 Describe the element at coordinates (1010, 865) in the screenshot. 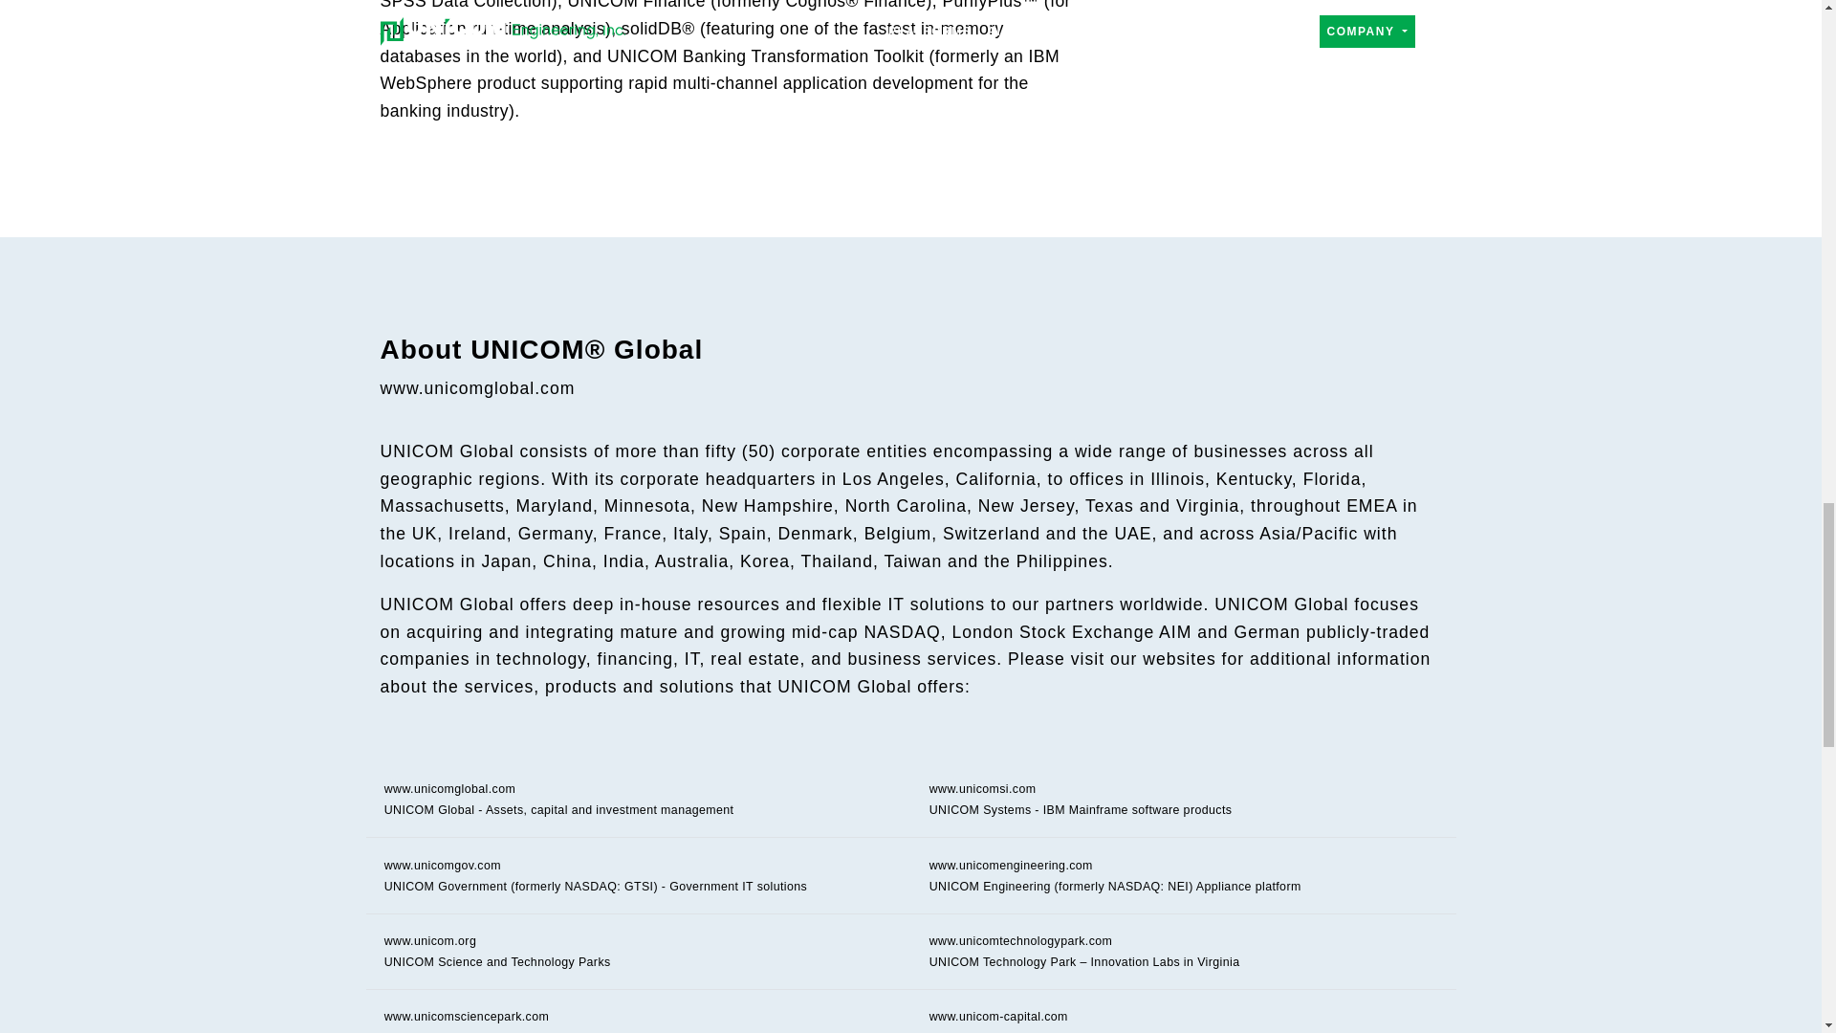

I see `www.unicomengineering.com` at that location.